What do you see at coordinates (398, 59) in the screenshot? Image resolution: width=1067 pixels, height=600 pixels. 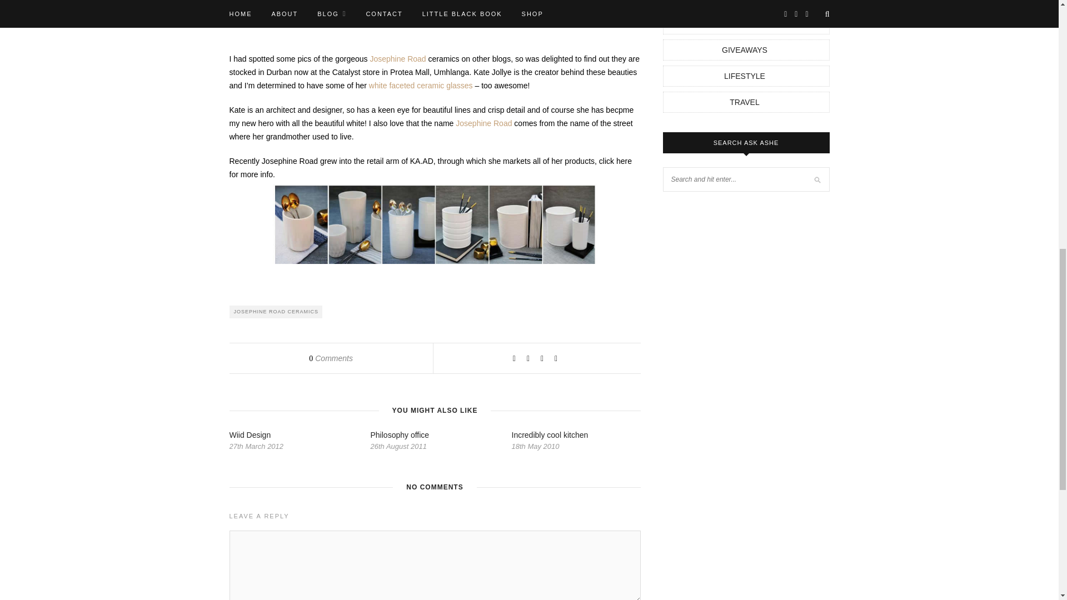 I see `Josephine Road` at bounding box center [398, 59].